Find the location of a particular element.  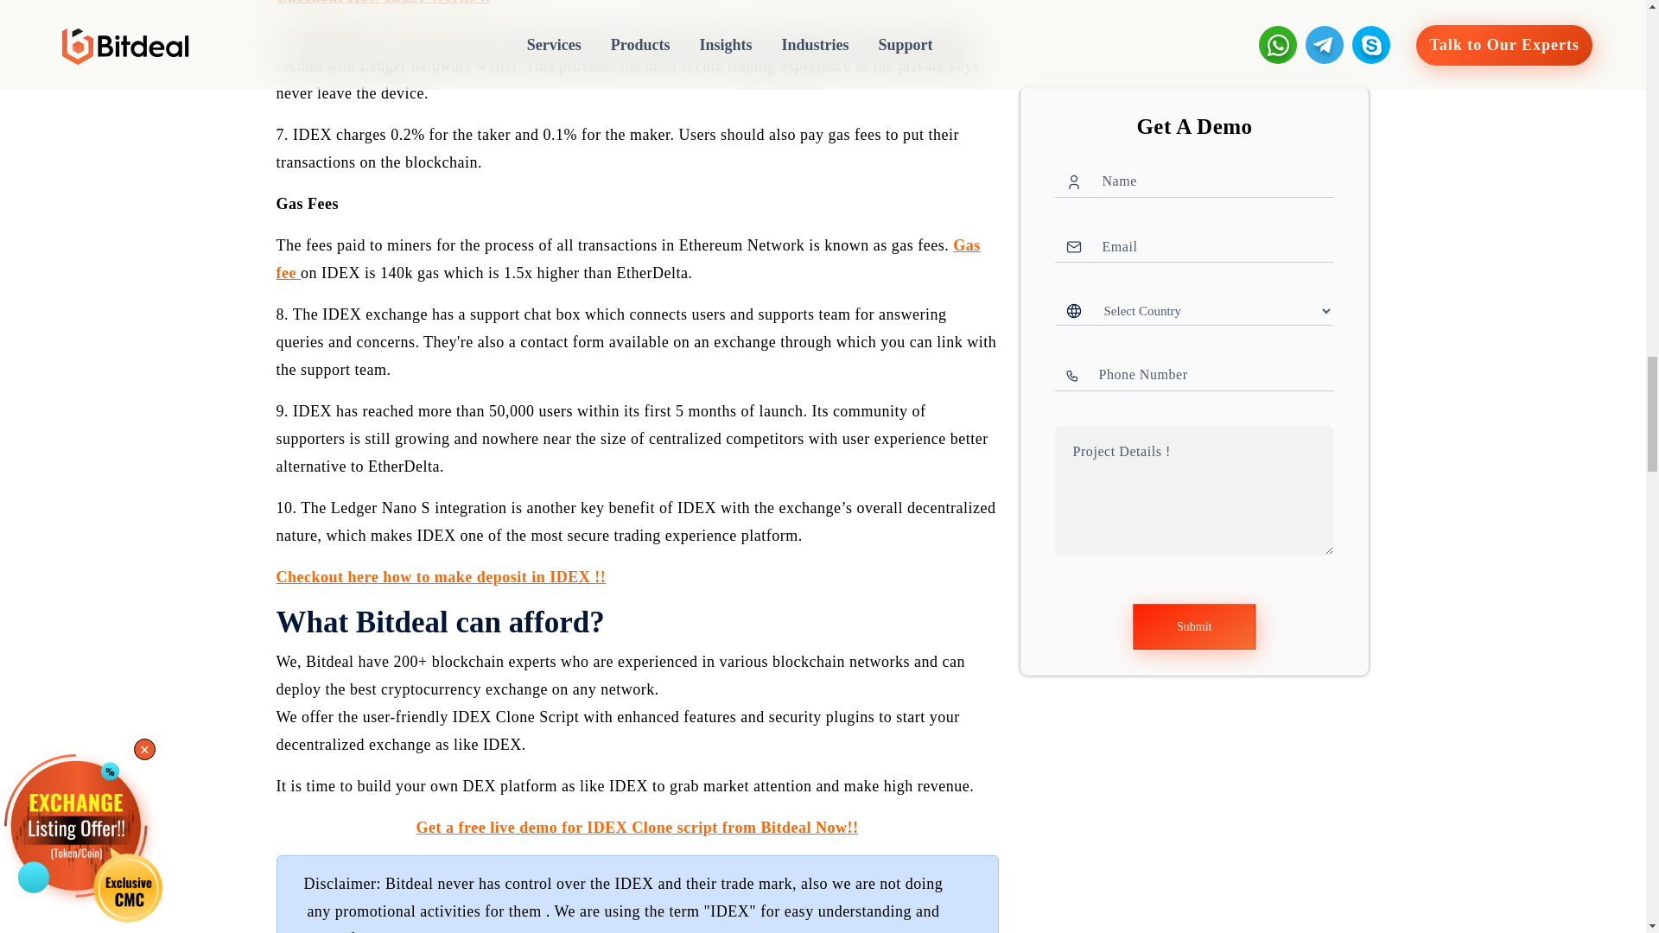

Checkout here how to make deposit in IDEX !! is located at coordinates (442, 577).